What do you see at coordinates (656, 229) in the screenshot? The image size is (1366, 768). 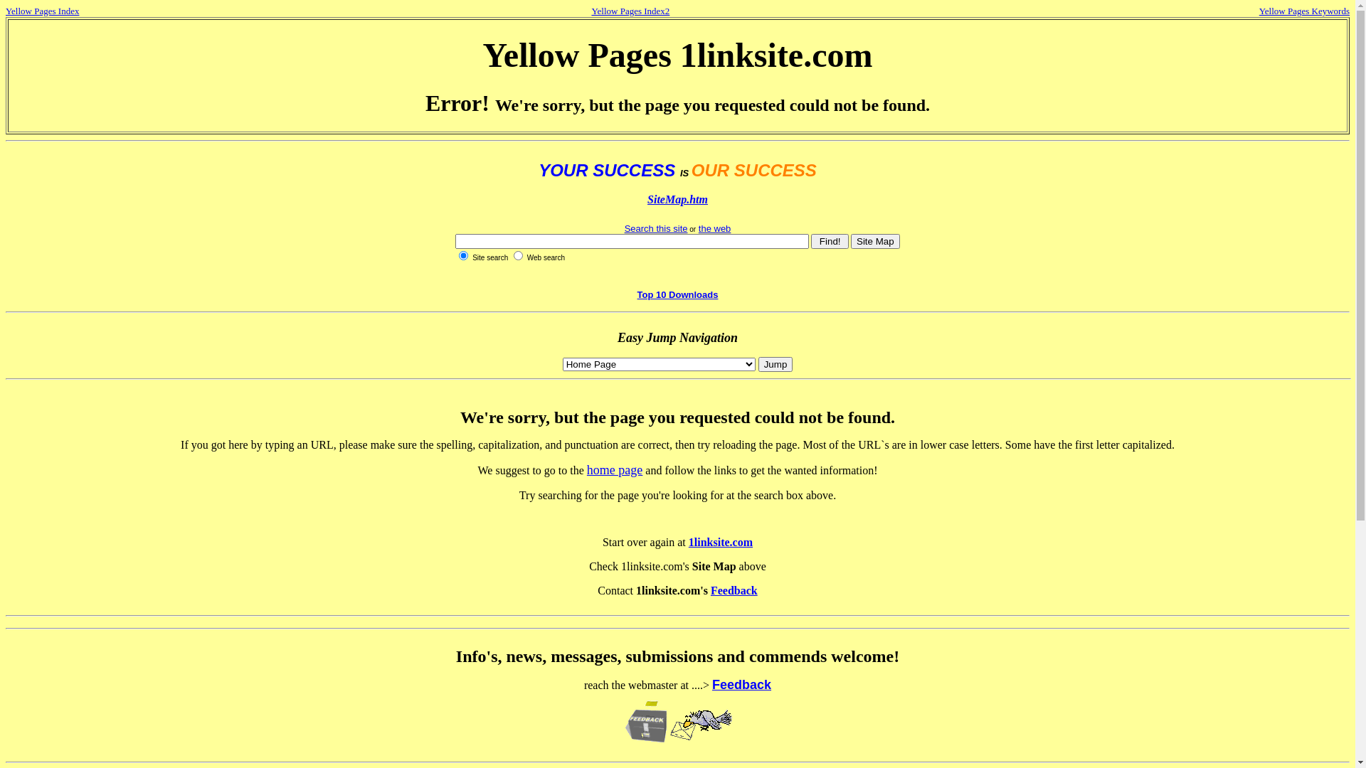 I see `Search this site` at bounding box center [656, 229].